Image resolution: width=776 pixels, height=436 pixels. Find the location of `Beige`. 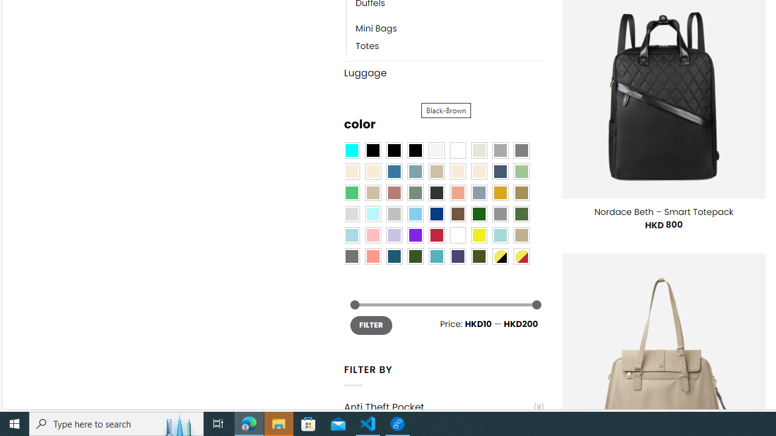

Beige is located at coordinates (352, 171).